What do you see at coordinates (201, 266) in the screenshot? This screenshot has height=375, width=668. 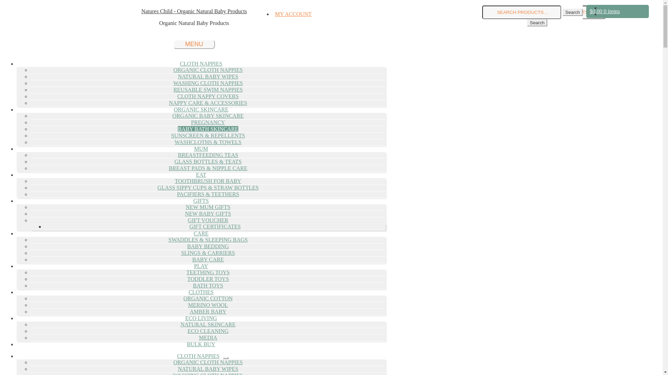 I see `PLAY` at bounding box center [201, 266].